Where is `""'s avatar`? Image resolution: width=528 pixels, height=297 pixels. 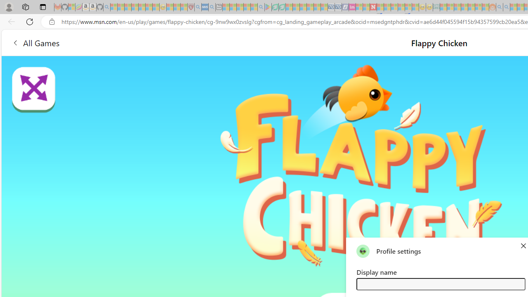 ""'s avatar is located at coordinates (363, 251).